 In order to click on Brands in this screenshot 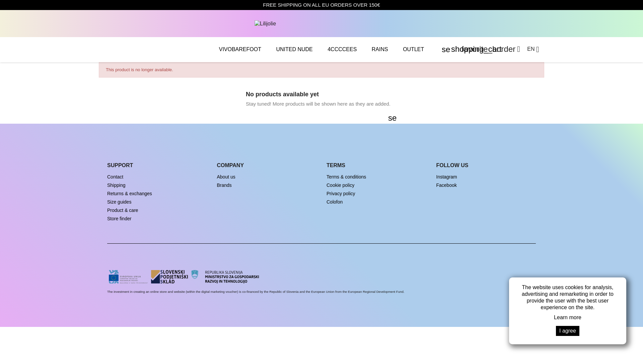, I will do `click(224, 185)`.